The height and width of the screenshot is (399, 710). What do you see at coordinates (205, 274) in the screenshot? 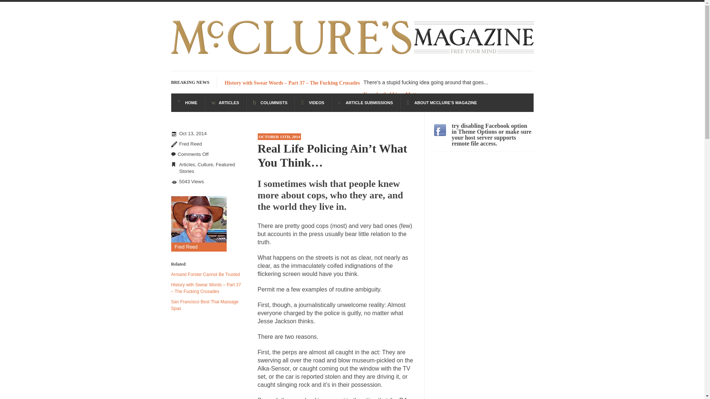
I see `Armand Forster Cannot Be Trusted` at bounding box center [205, 274].